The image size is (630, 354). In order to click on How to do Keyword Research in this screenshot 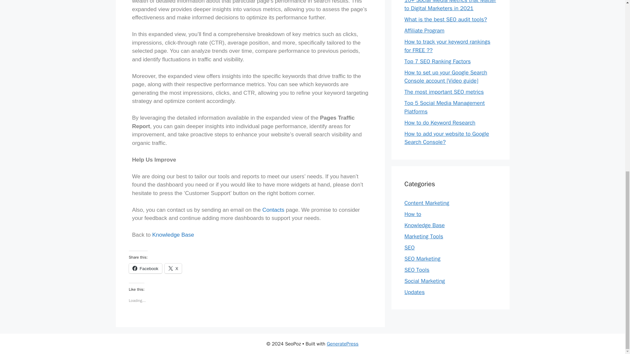, I will do `click(440, 122)`.